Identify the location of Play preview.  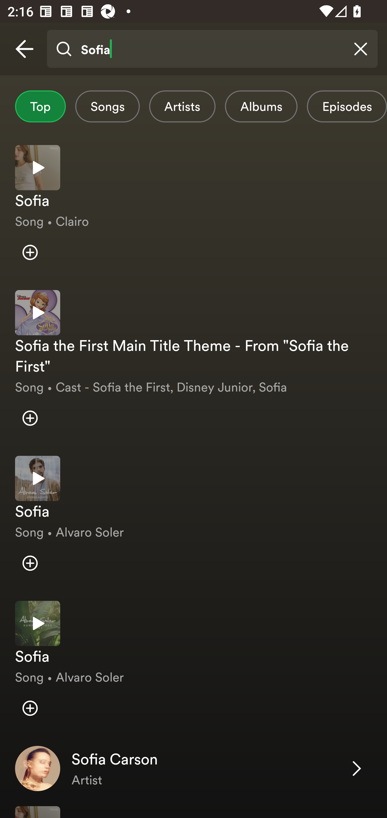
(38, 478).